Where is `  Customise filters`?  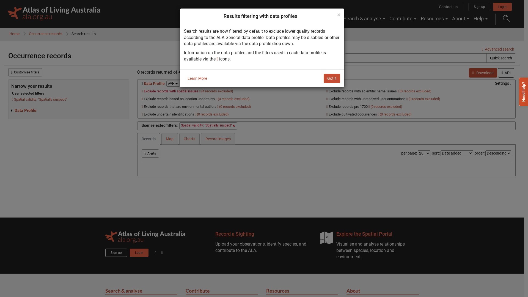   Customise filters is located at coordinates (25, 72).